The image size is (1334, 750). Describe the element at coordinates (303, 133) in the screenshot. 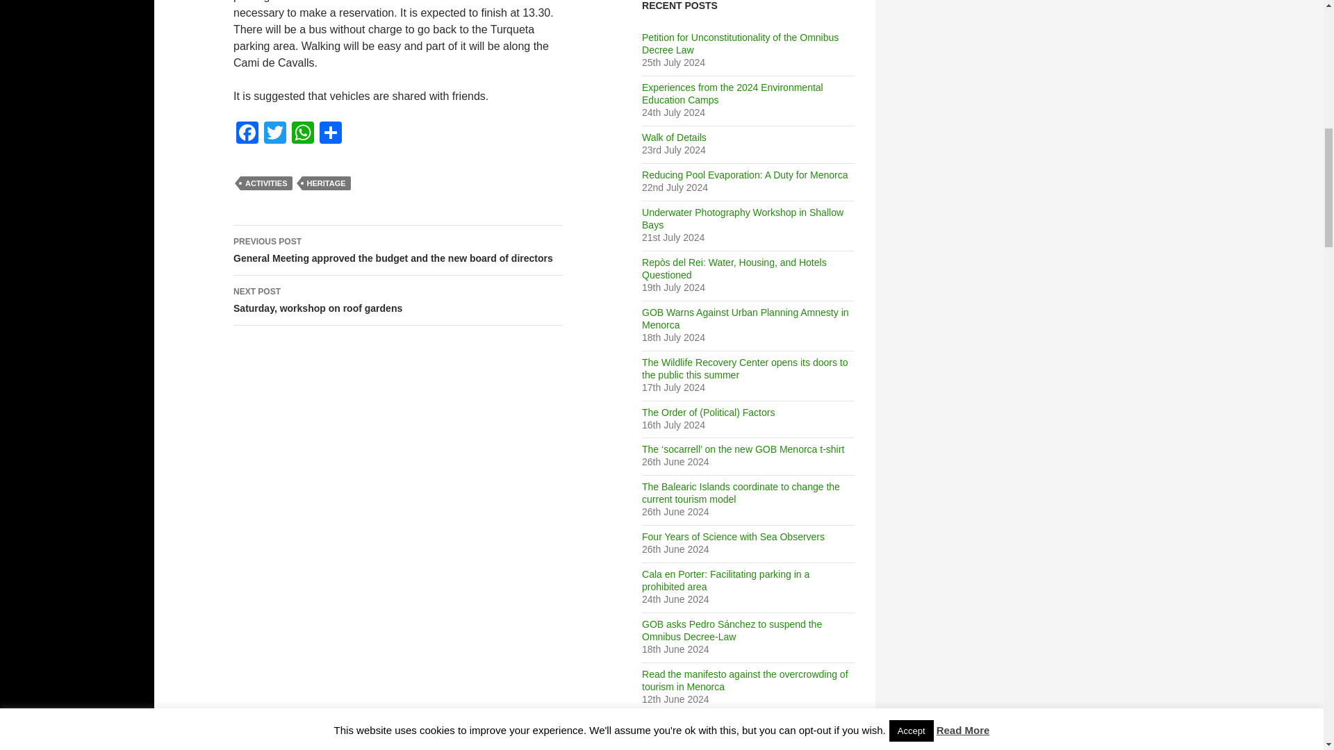

I see `WhatsApp` at that location.